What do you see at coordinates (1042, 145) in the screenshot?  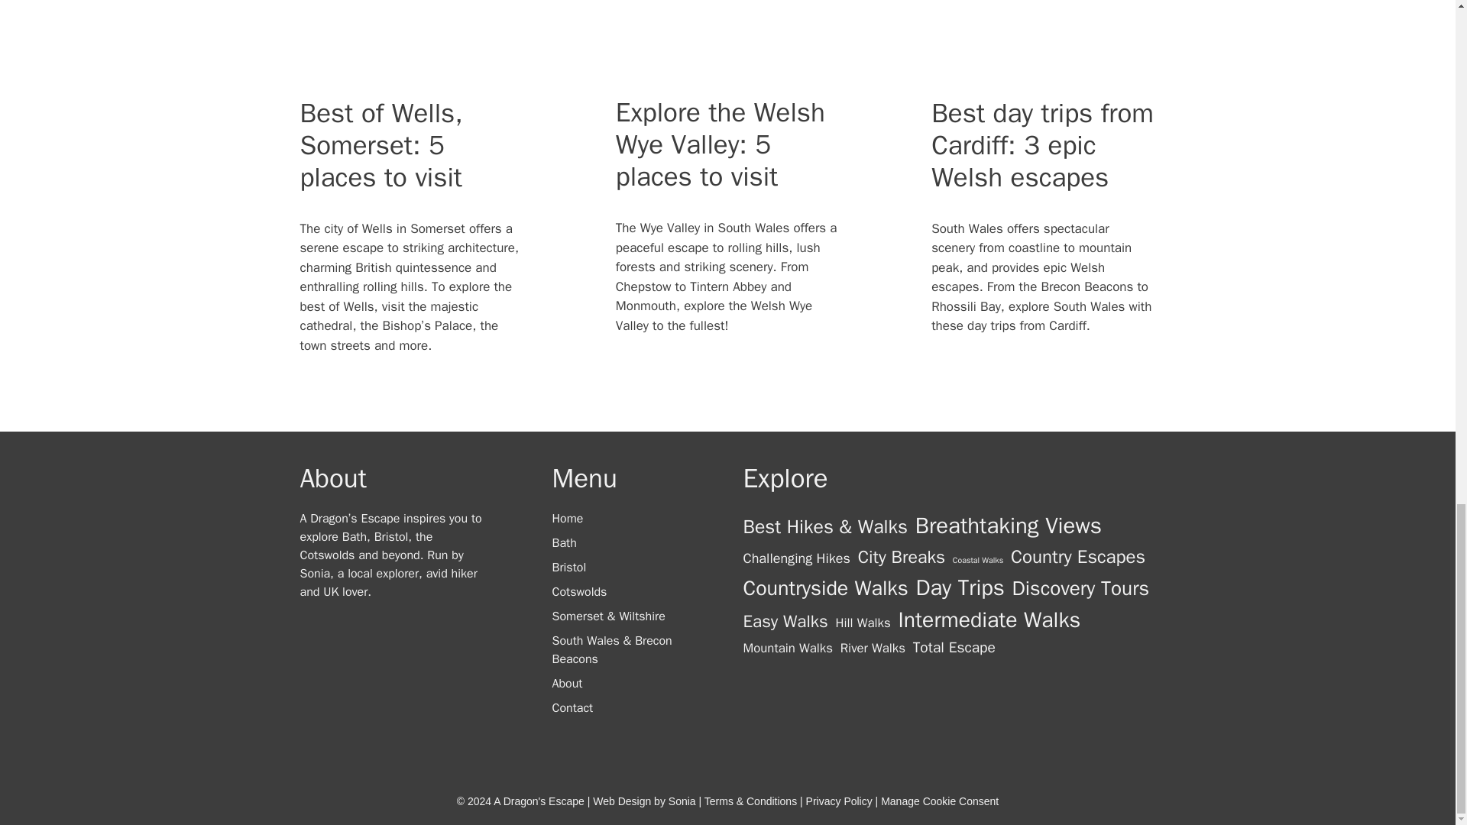 I see `Best day trips from Cardiff: 3 epic Welsh escapes` at bounding box center [1042, 145].